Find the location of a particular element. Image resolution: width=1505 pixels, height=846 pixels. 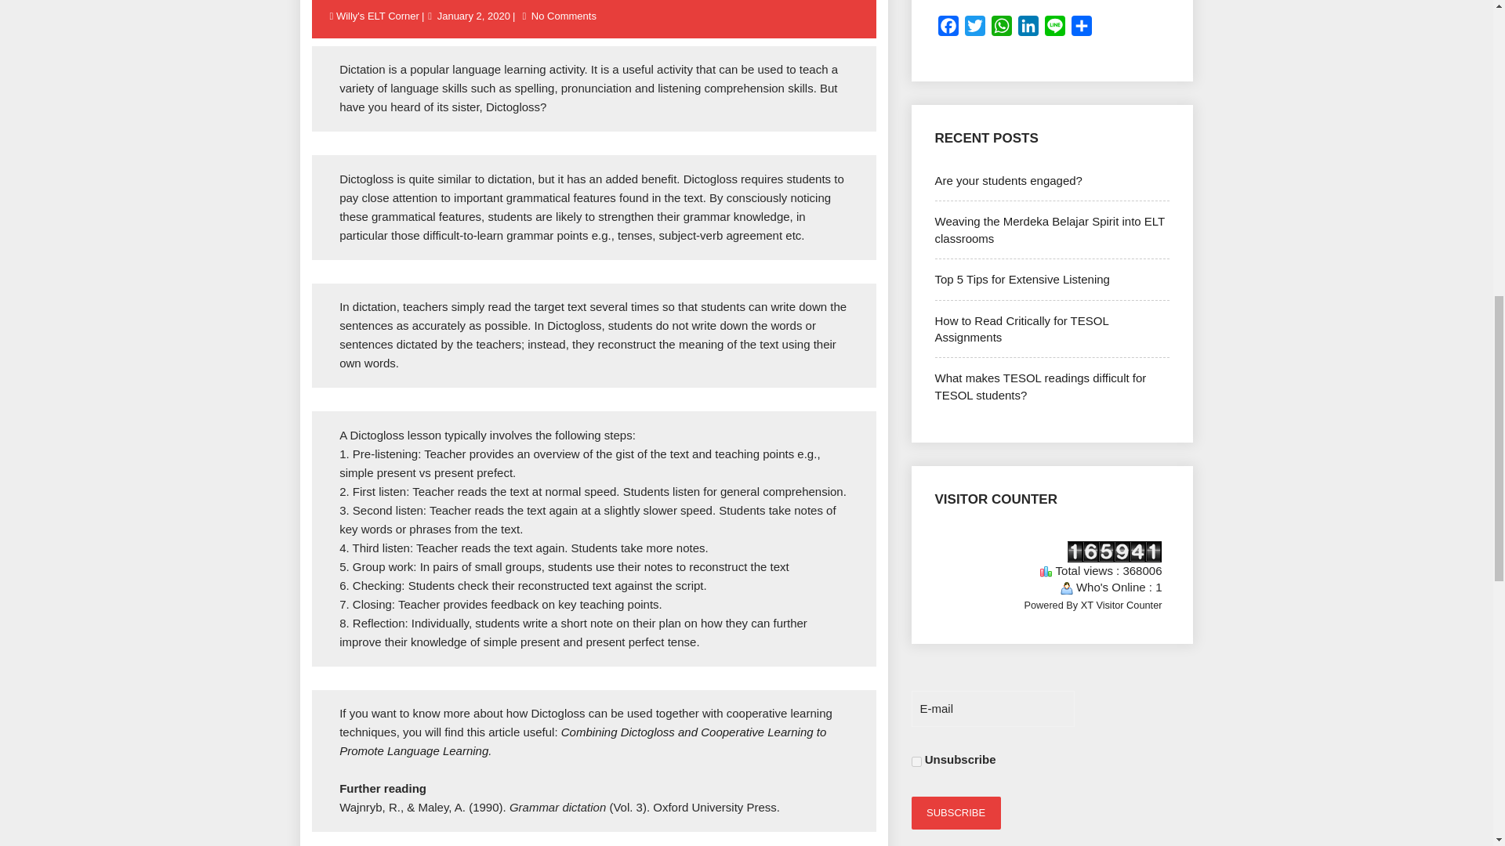

WhatsApp is located at coordinates (1000, 29).